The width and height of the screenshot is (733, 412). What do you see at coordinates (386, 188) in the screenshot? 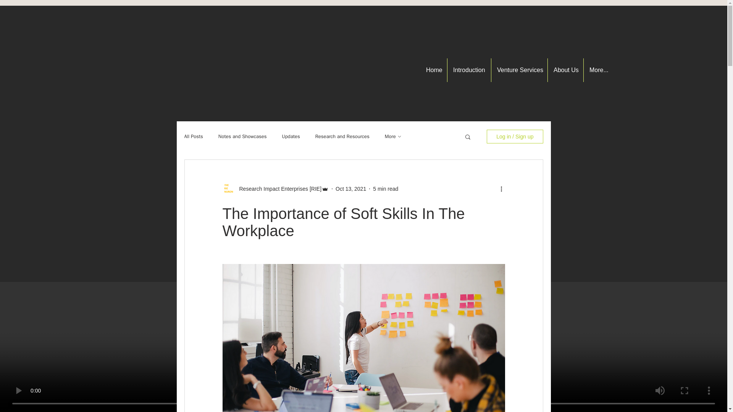
I see `5 min read` at bounding box center [386, 188].